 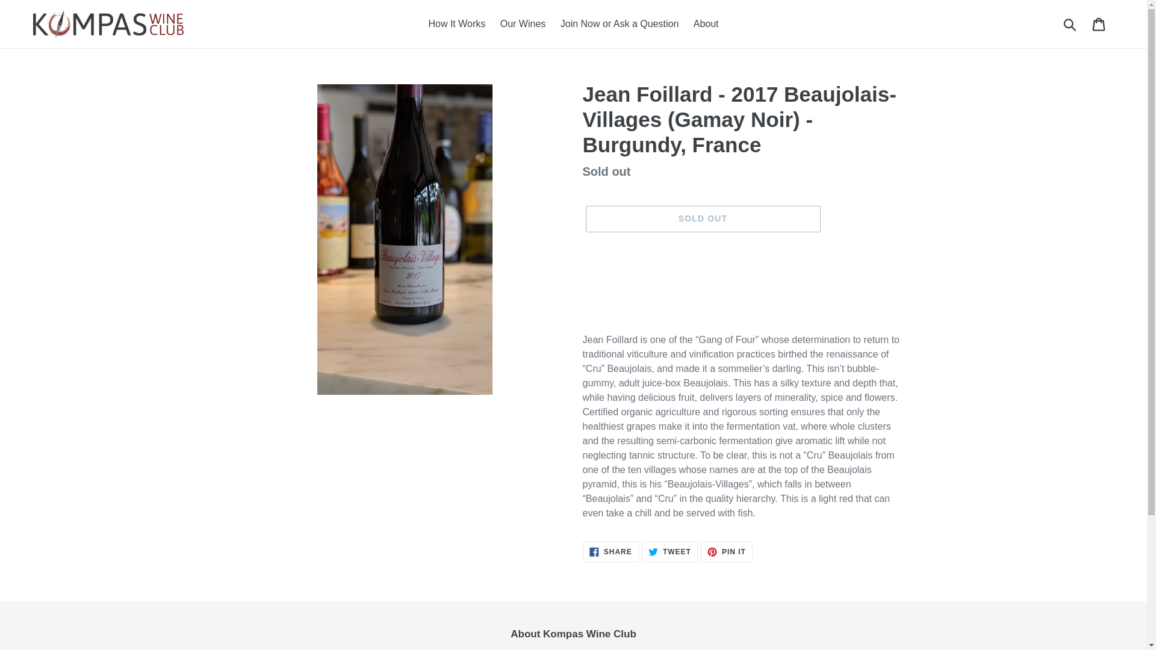 What do you see at coordinates (1071, 24) in the screenshot?
I see `SOLD OUT` at bounding box center [1071, 24].